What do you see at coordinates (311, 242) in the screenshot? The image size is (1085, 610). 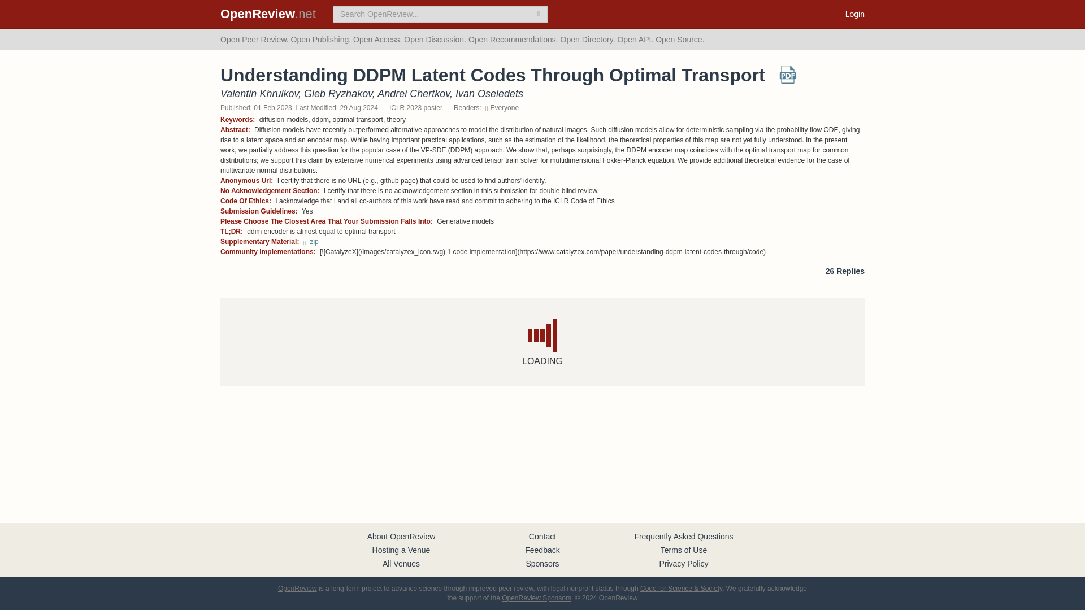 I see ` zip` at bounding box center [311, 242].